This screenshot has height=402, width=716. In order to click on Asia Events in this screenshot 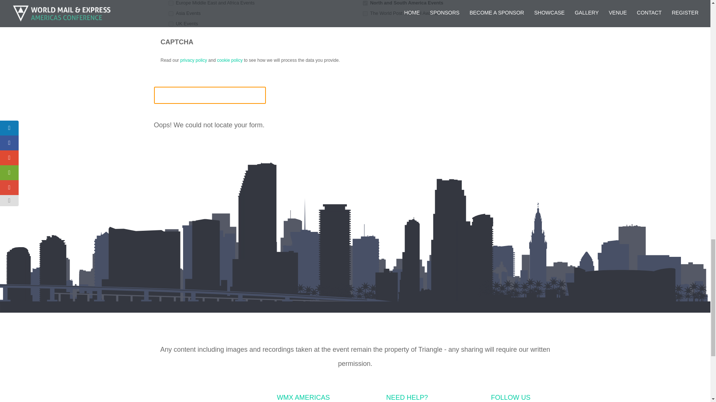, I will do `click(171, 13)`.